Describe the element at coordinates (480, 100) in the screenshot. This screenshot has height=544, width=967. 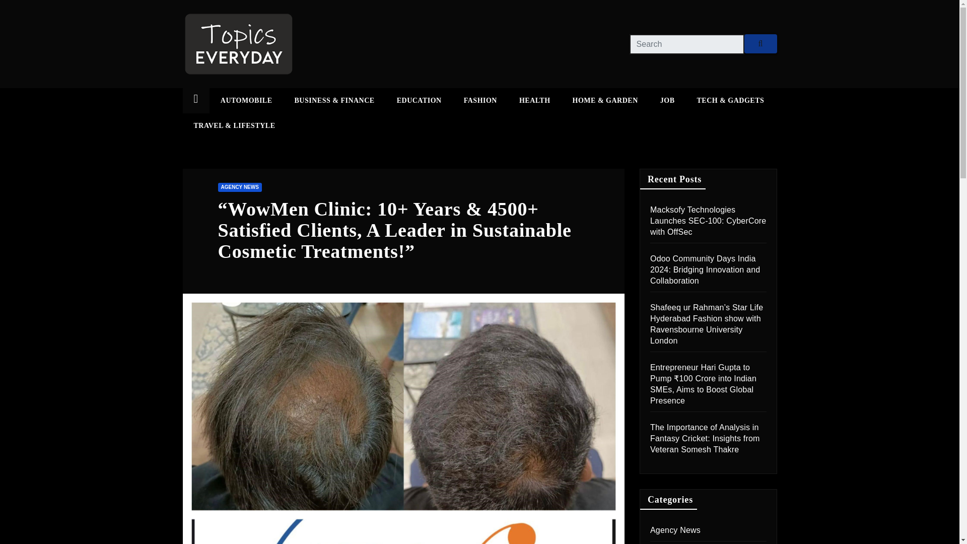
I see `FASHION` at that location.